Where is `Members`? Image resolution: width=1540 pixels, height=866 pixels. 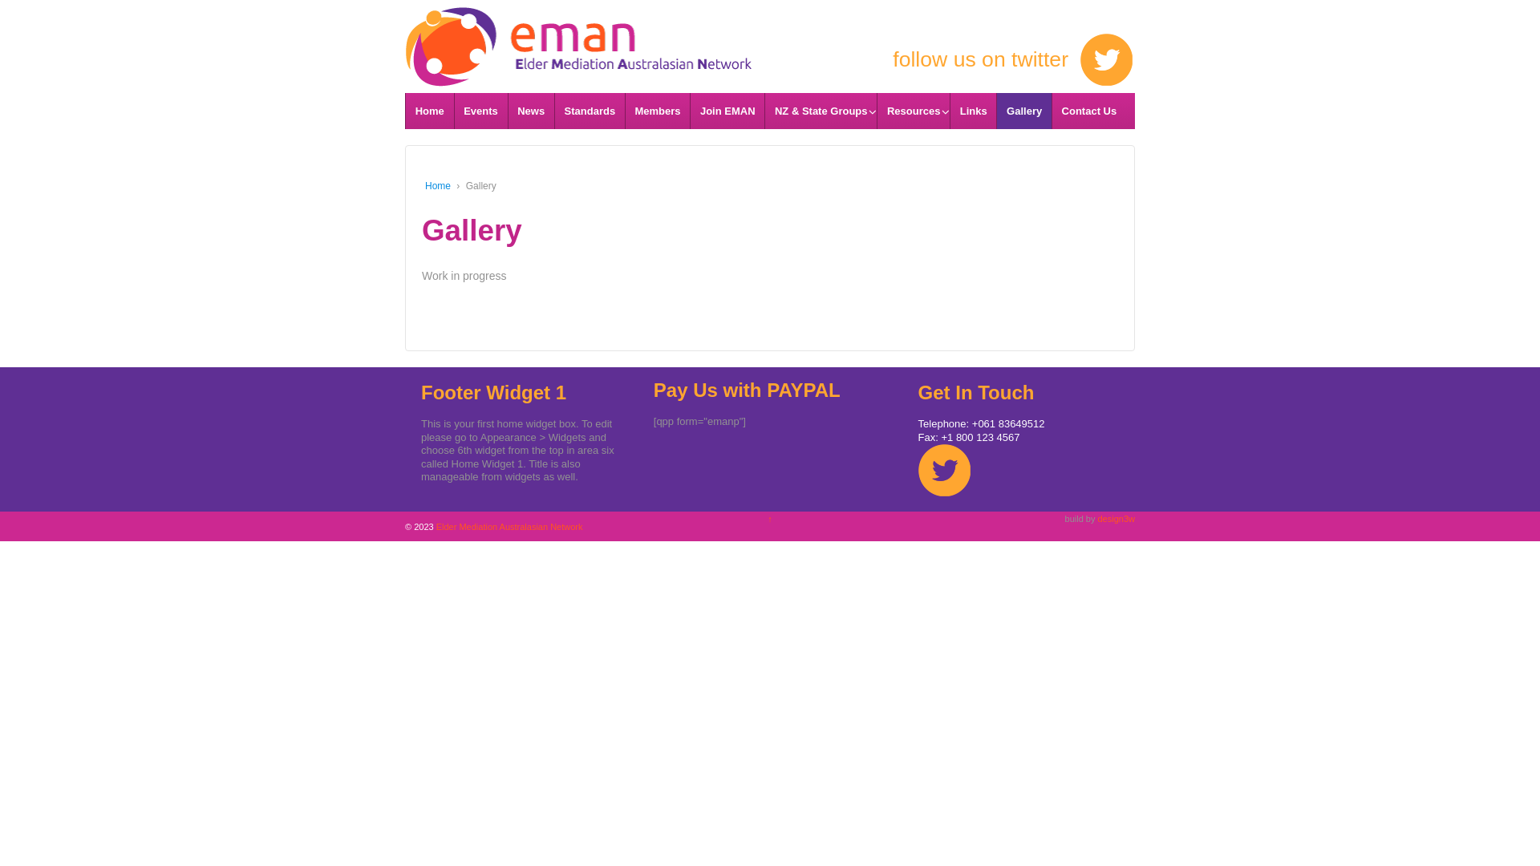 Members is located at coordinates (658, 111).